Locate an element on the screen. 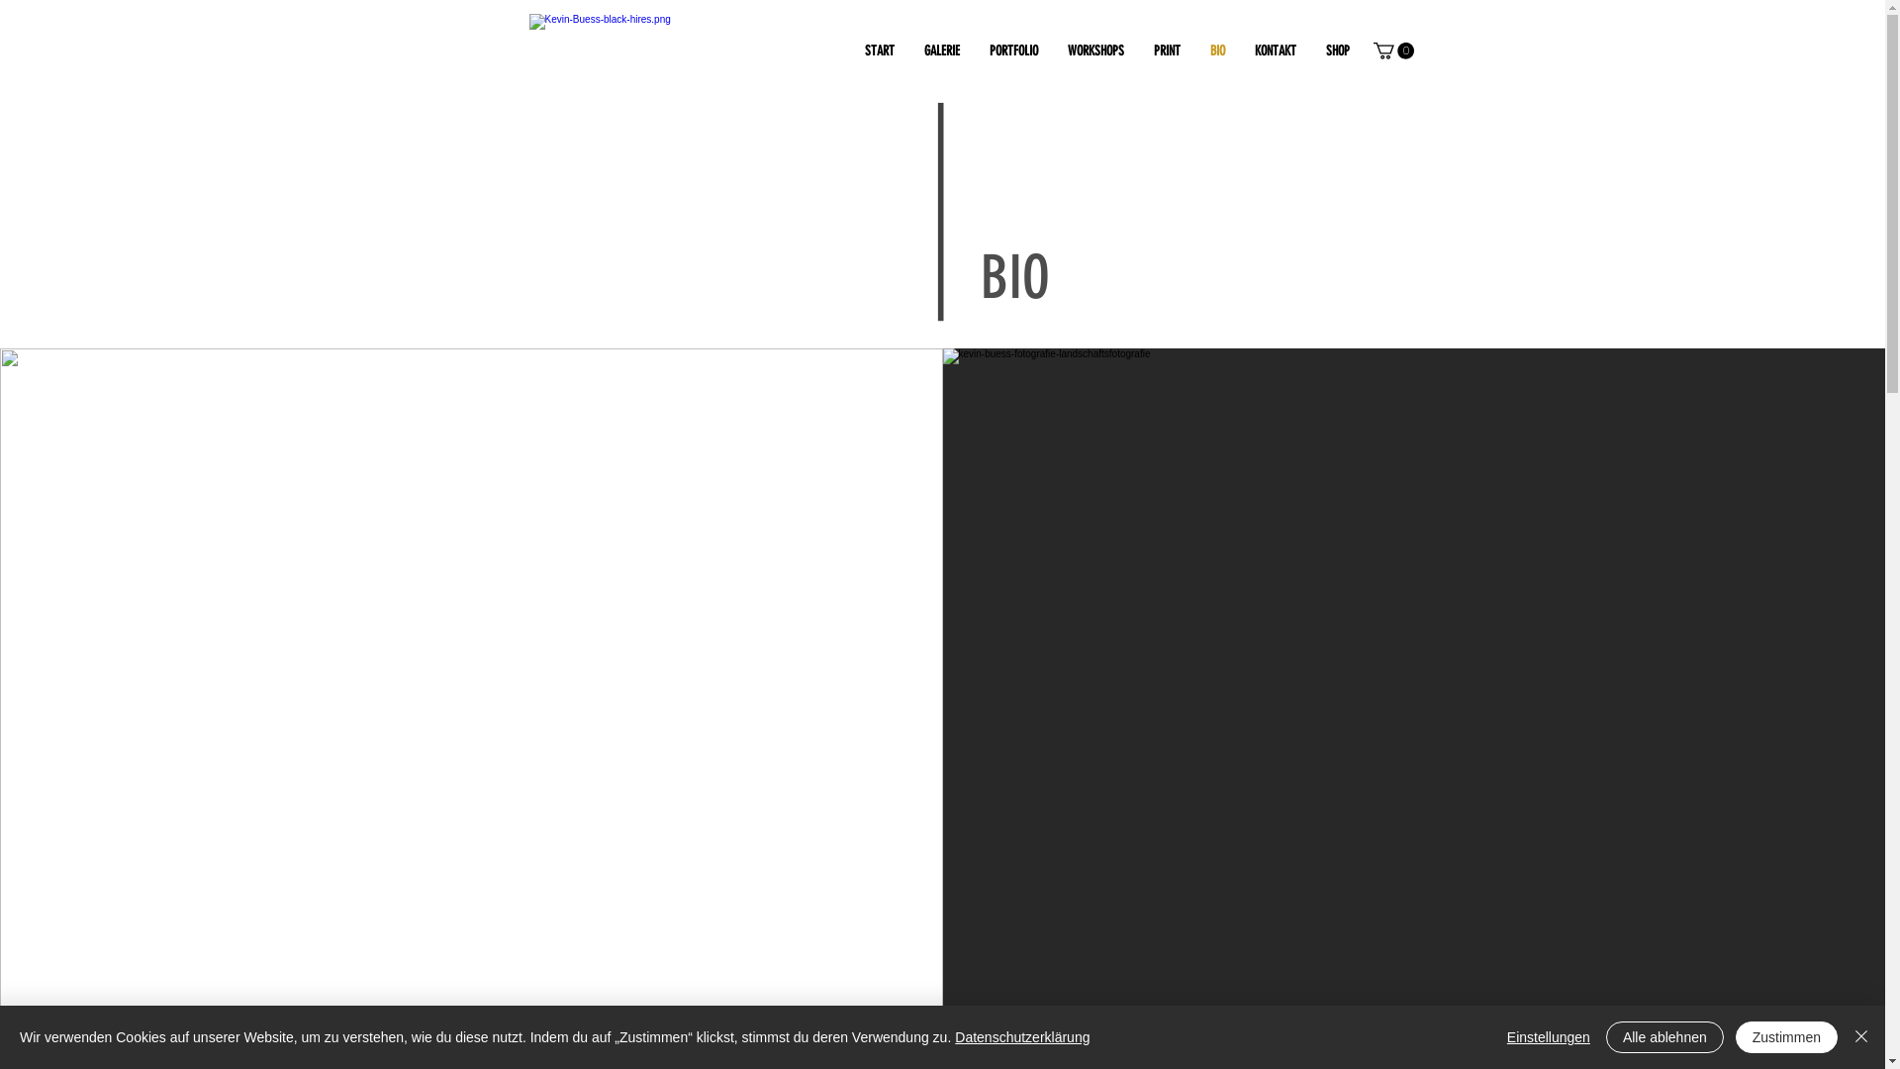 The image size is (1900, 1069). PORTFOLIO is located at coordinates (1013, 51).